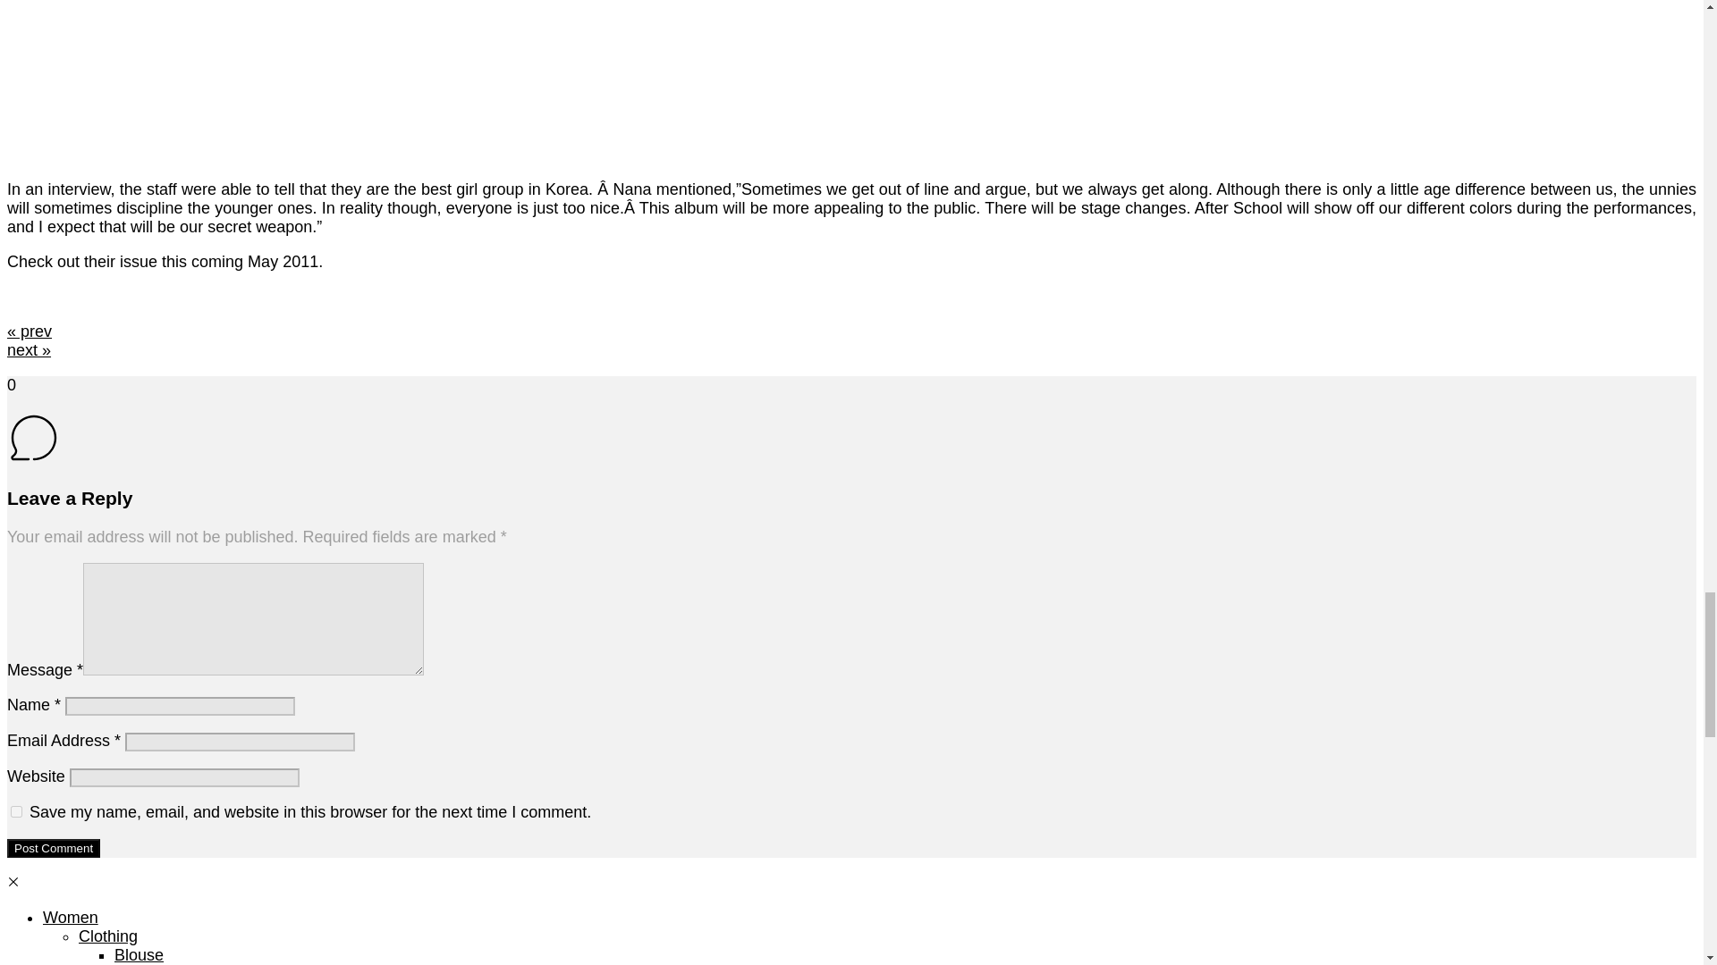 The width and height of the screenshot is (1717, 965). I want to click on Post Comment, so click(53, 848).